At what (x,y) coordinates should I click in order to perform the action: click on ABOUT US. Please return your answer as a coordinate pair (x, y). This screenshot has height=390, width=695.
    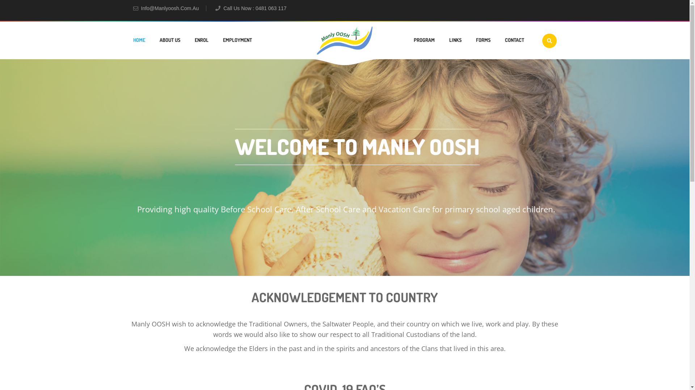
    Looking at the image, I should click on (169, 40).